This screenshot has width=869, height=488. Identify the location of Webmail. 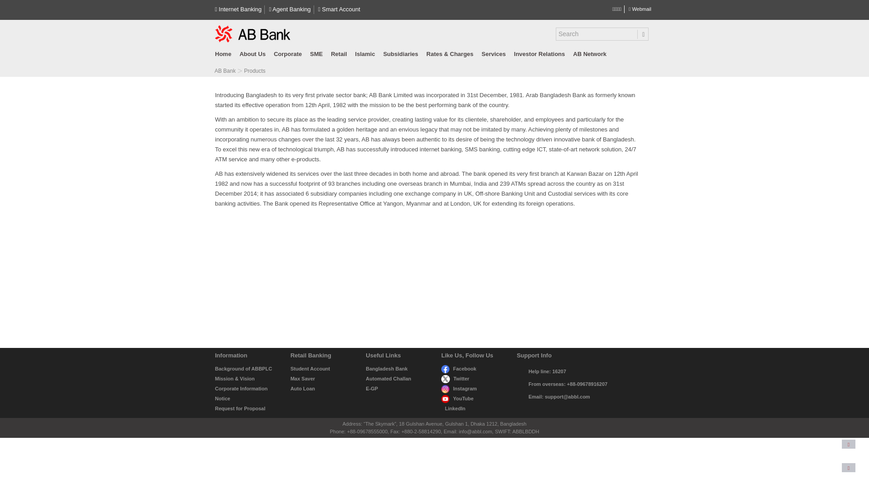
(640, 9).